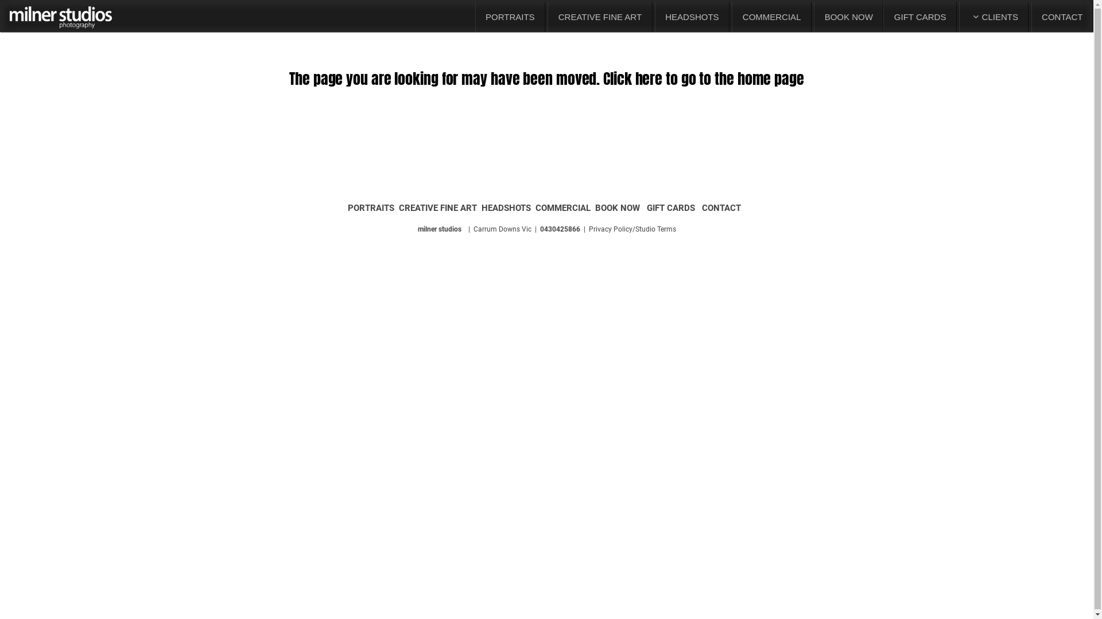 The height and width of the screenshot is (619, 1102). Describe the element at coordinates (440, 229) in the screenshot. I see `milner studios` at that location.